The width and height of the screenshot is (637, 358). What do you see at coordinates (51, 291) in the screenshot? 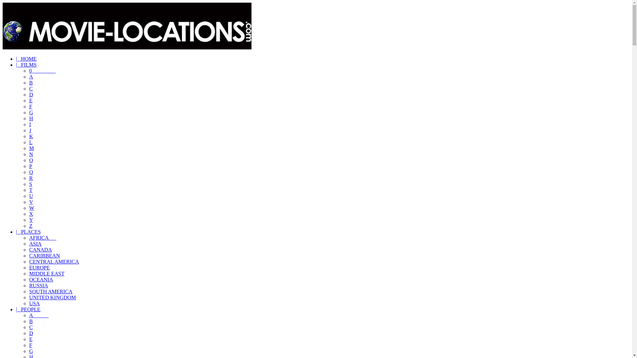
I see `SOUTH AMERICA` at bounding box center [51, 291].